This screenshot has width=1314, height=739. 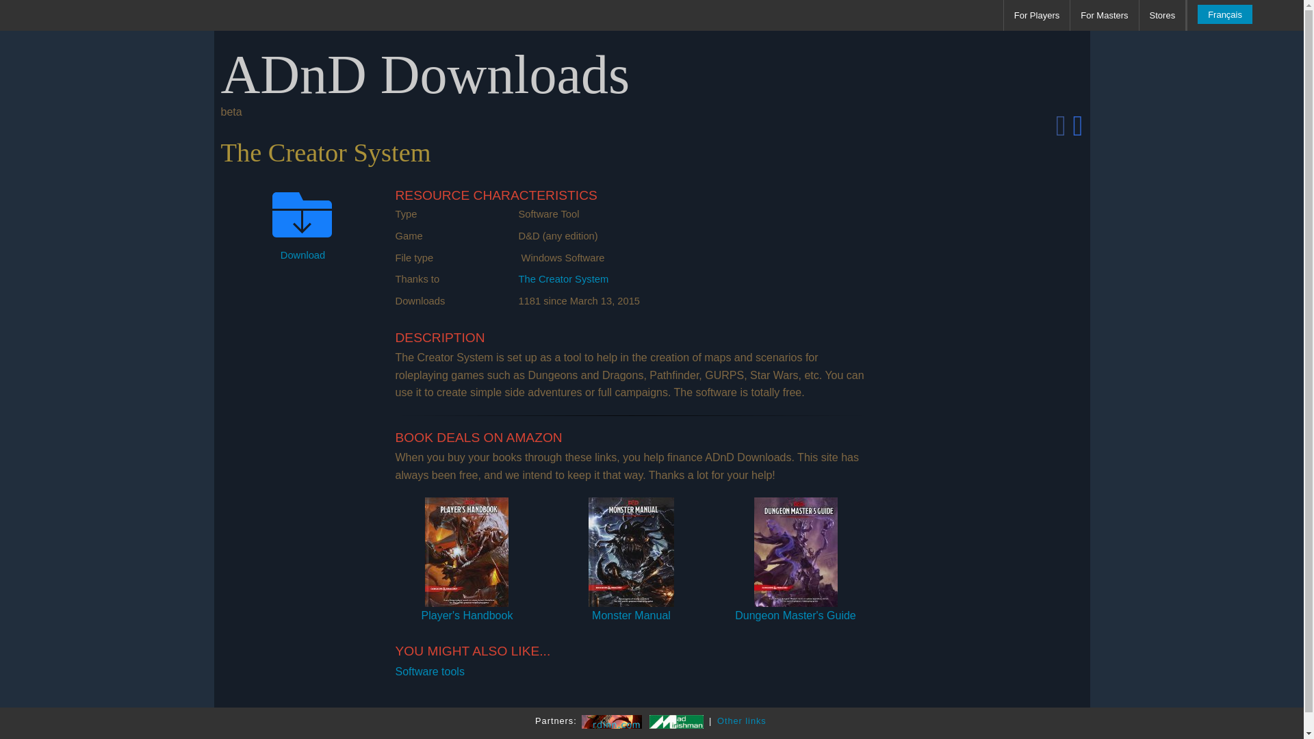 What do you see at coordinates (1104, 46) in the screenshot?
I see `Adventures` at bounding box center [1104, 46].